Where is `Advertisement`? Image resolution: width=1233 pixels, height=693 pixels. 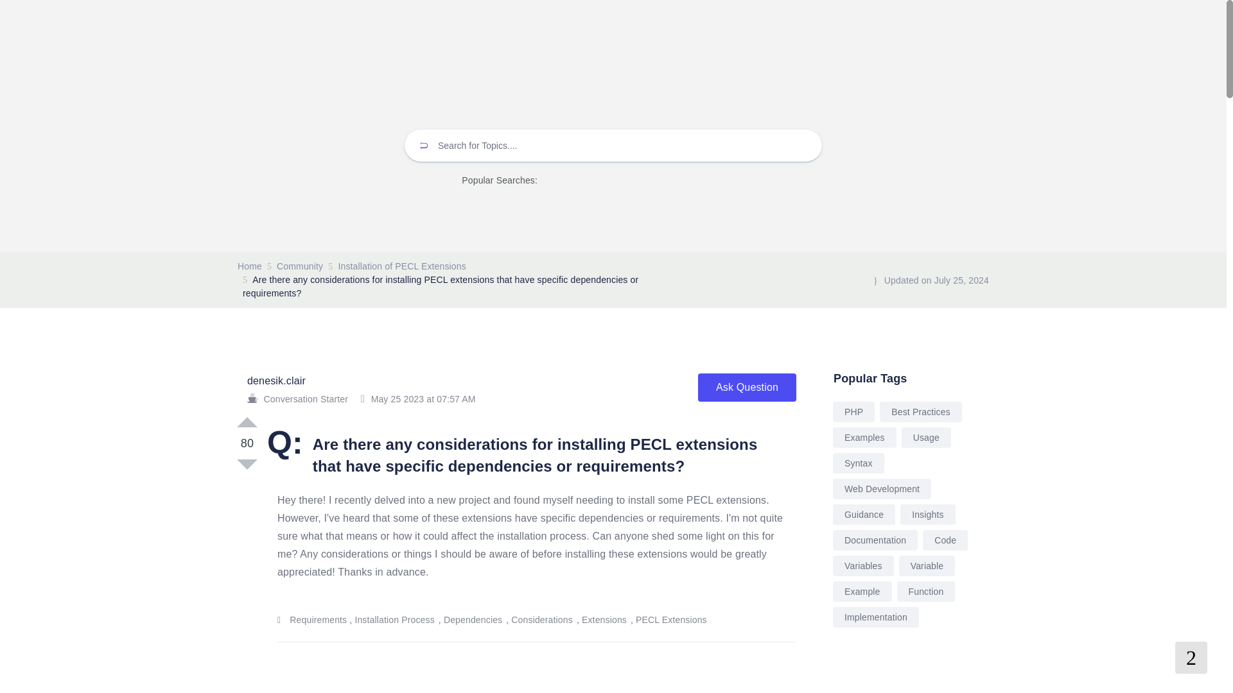 Advertisement is located at coordinates (517, 683).